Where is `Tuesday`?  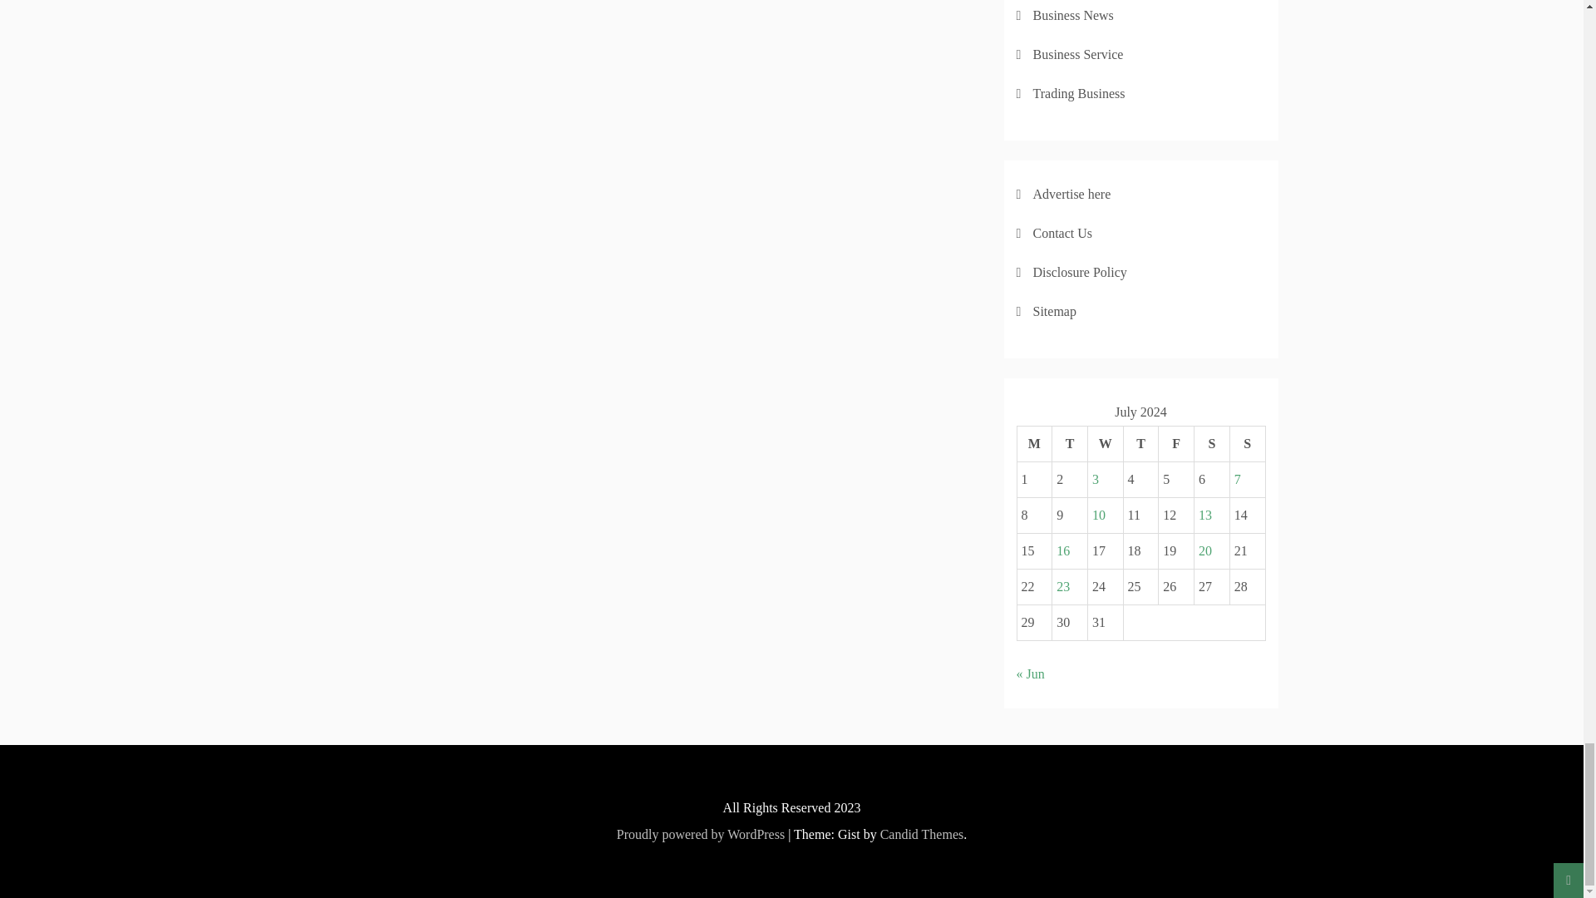
Tuesday is located at coordinates (1070, 444).